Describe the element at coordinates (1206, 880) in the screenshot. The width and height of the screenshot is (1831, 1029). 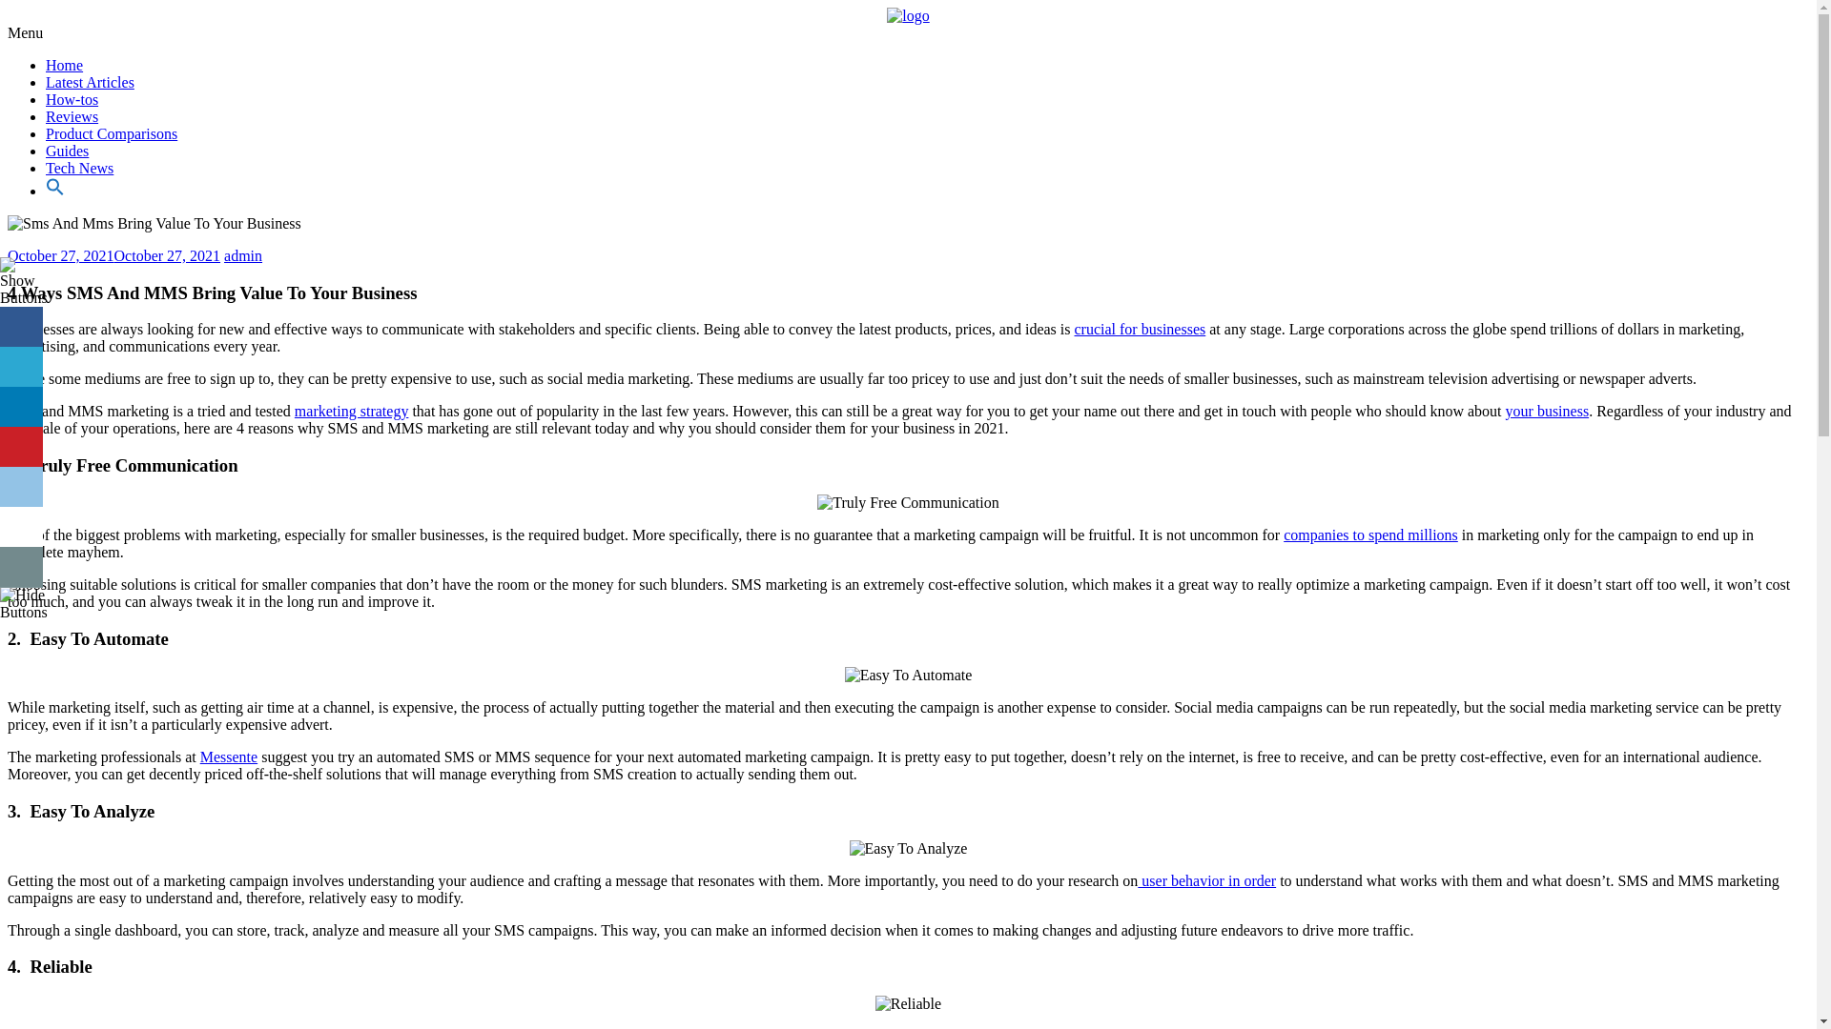
I see ` user behavior in order` at that location.